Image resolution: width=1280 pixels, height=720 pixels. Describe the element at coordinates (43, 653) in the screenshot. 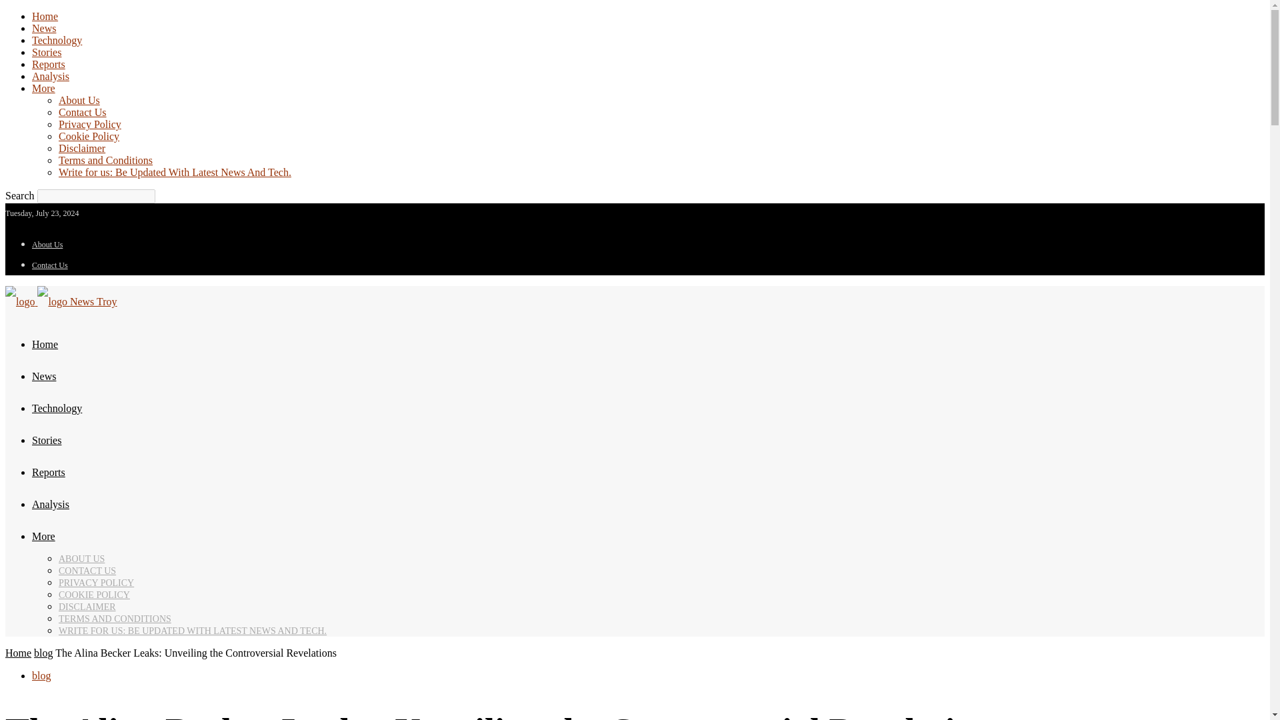

I see `View all posts in blog` at that location.